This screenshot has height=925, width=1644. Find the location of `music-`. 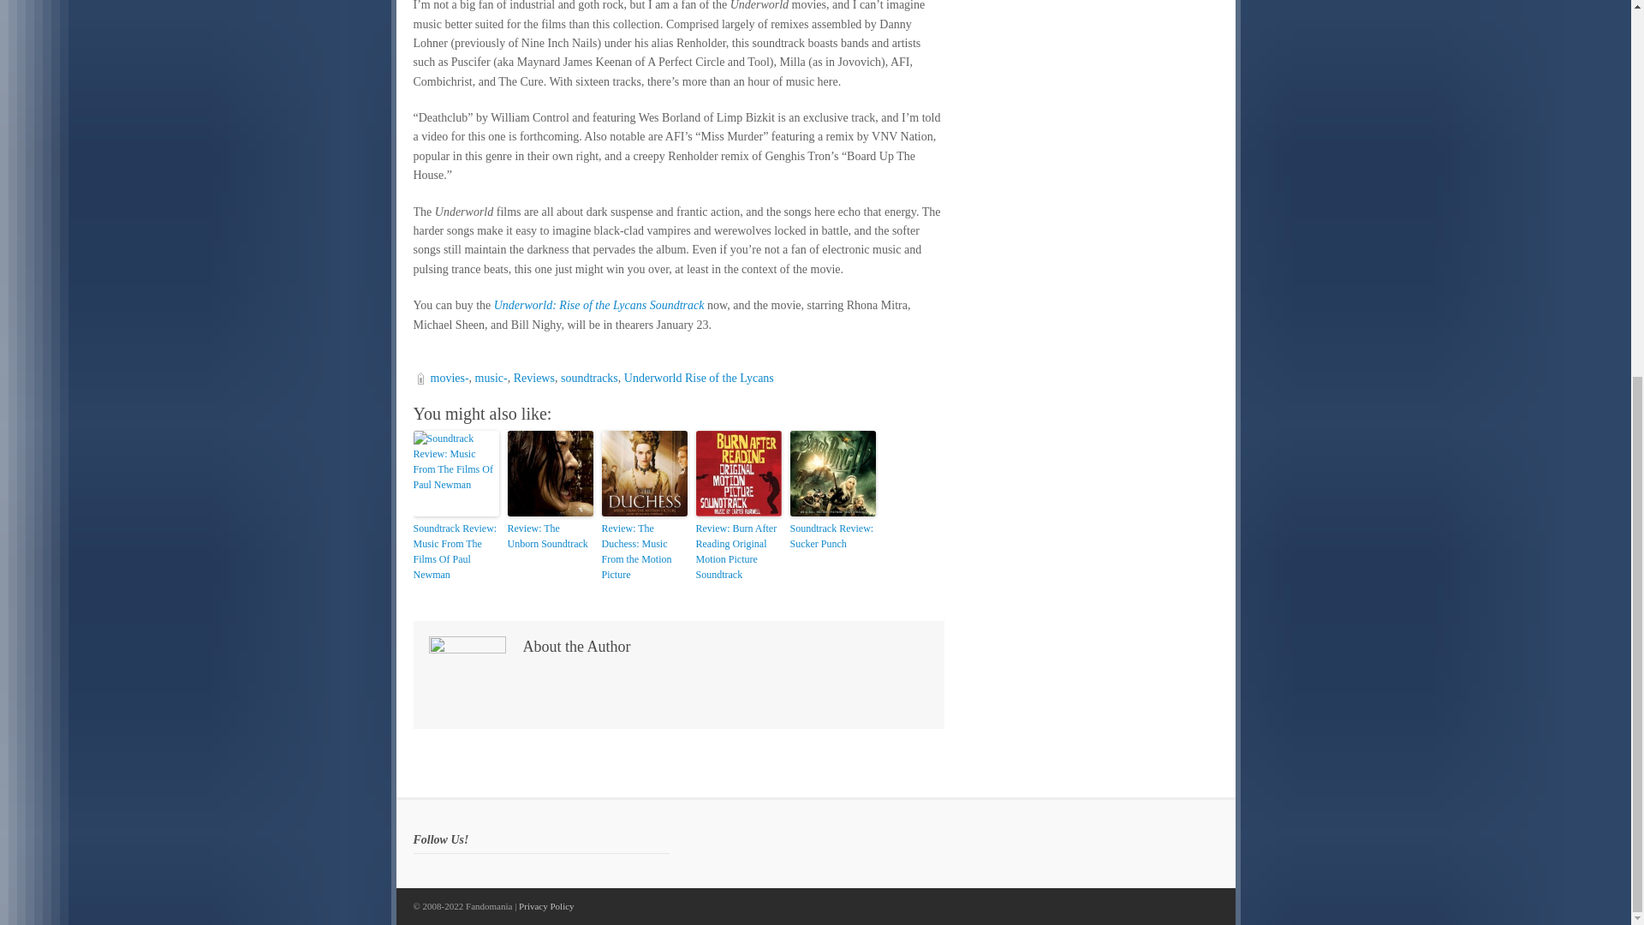

music- is located at coordinates (491, 379).